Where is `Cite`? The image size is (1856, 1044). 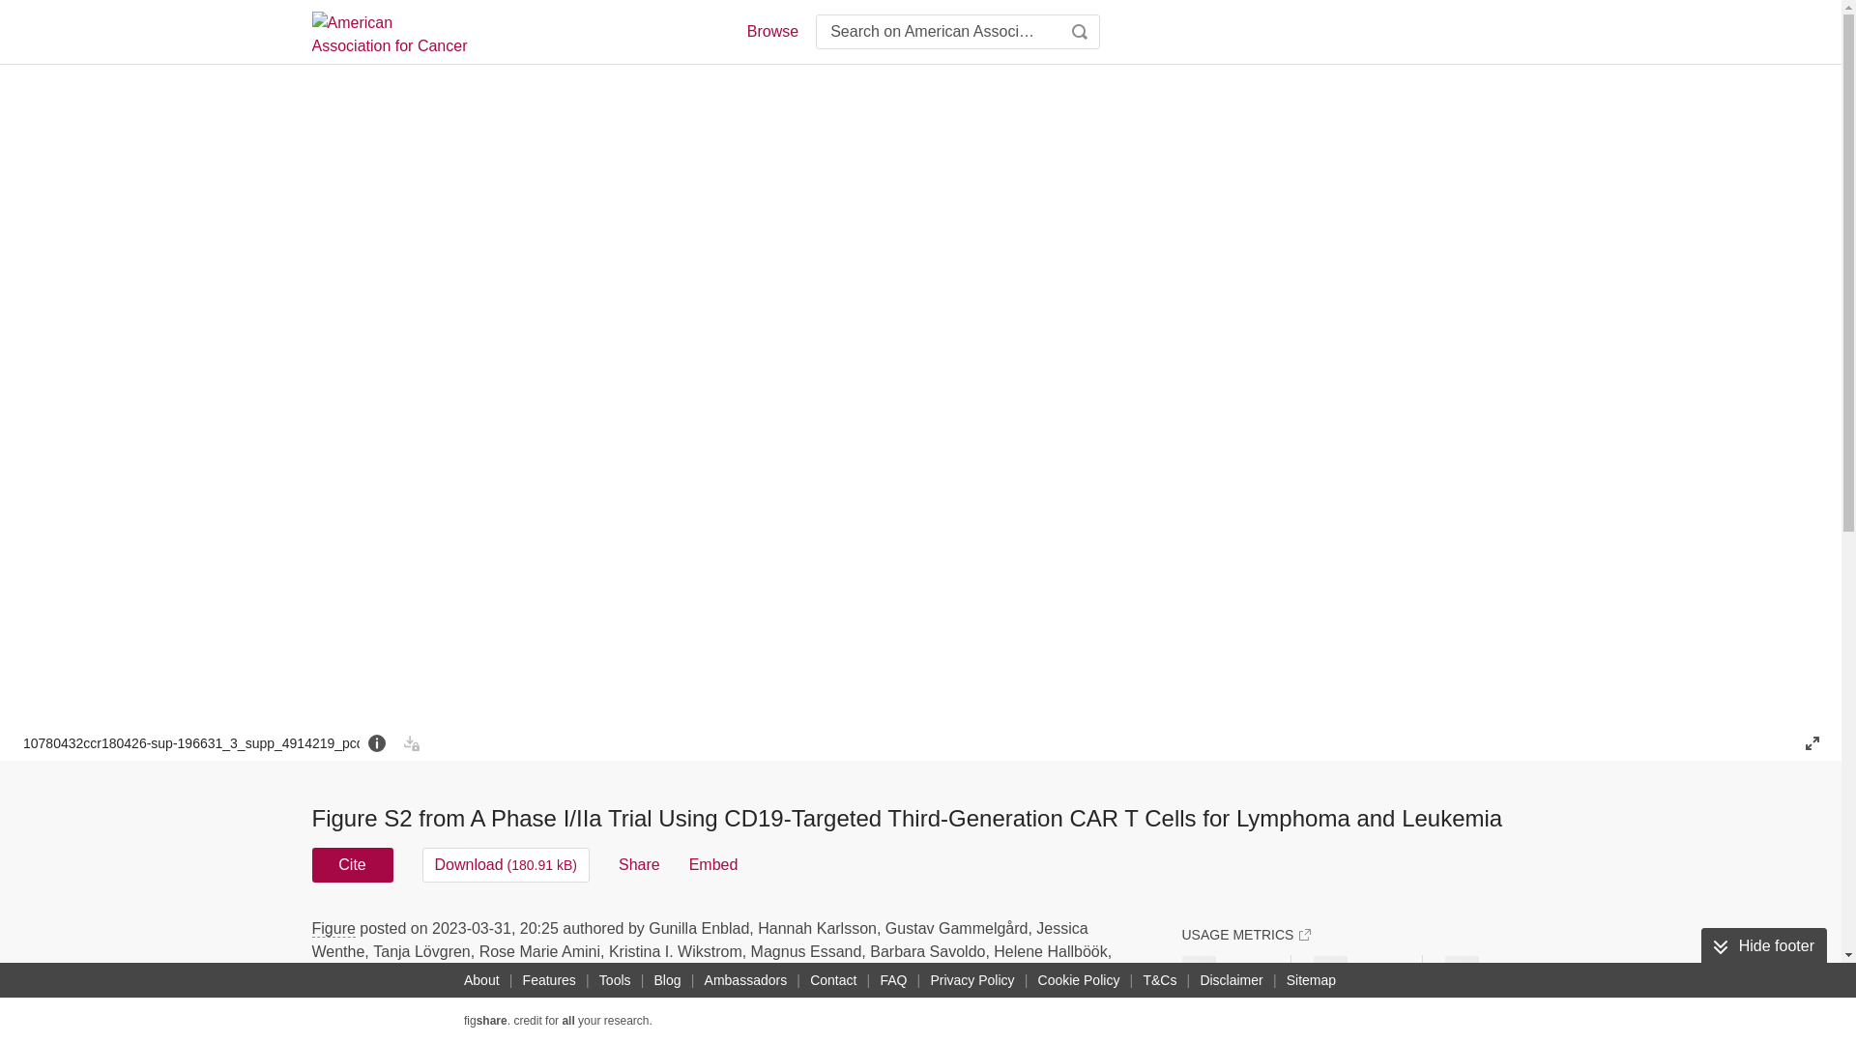
Cite is located at coordinates (352, 864).